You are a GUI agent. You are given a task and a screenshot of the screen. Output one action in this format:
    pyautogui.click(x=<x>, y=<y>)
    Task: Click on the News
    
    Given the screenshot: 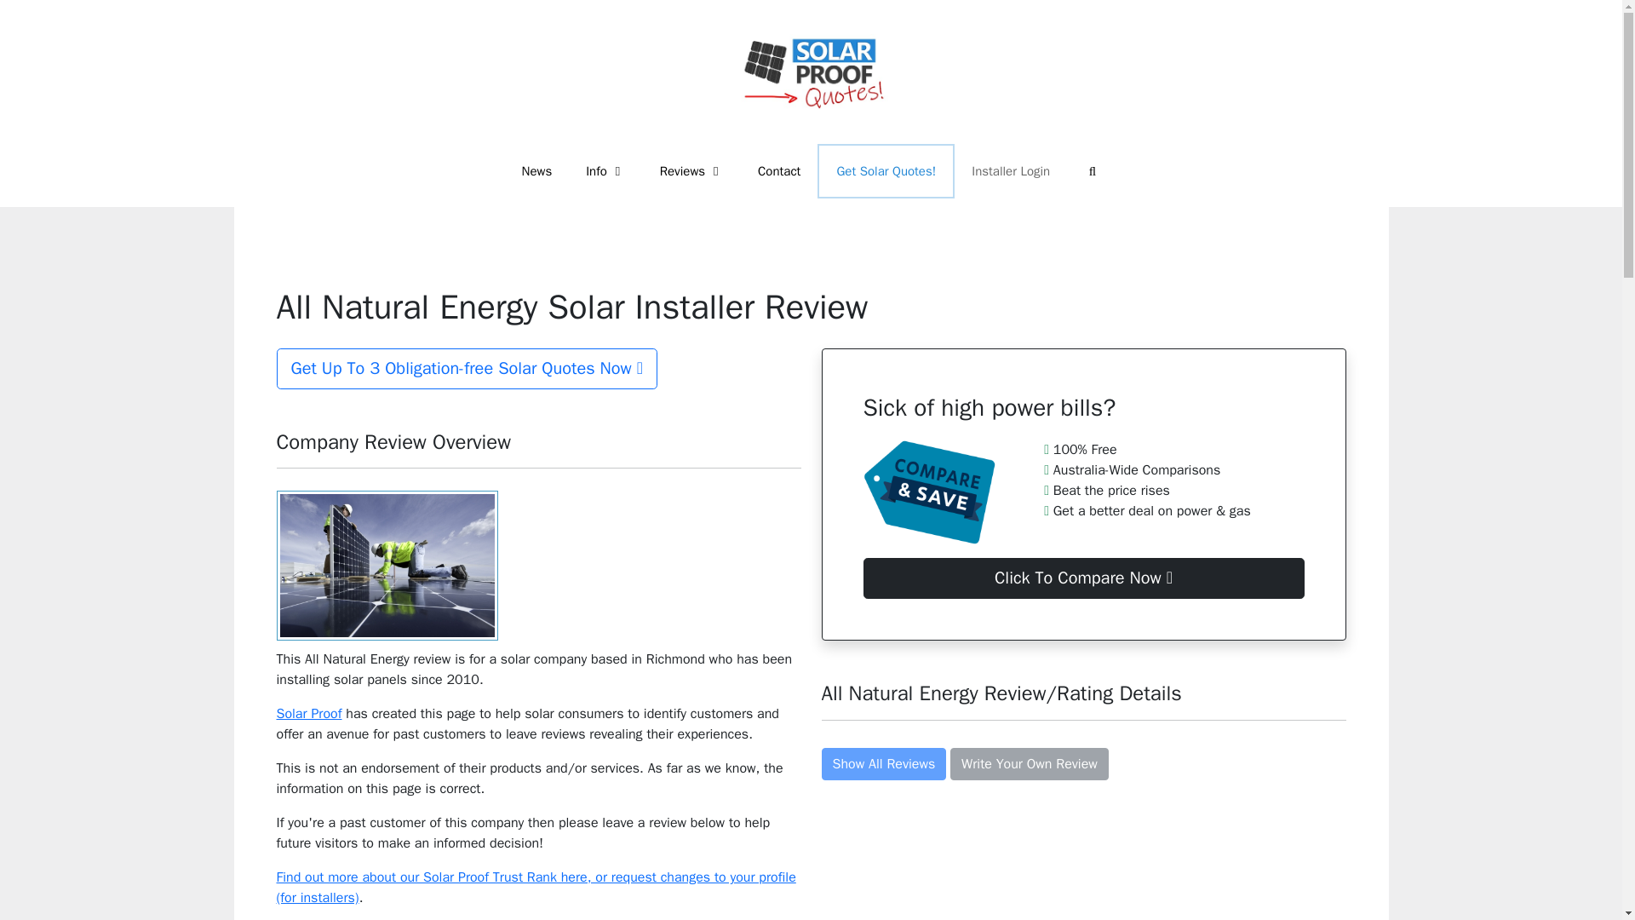 What is the action you would take?
    pyautogui.click(x=536, y=170)
    